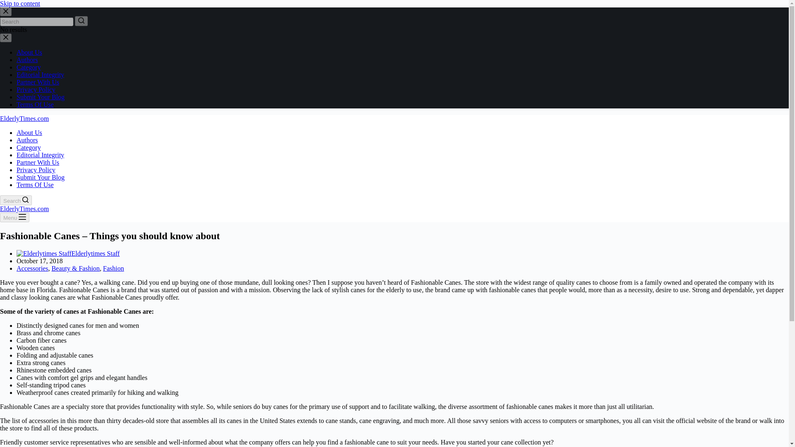 The image size is (795, 447). I want to click on Fashion, so click(113, 268).